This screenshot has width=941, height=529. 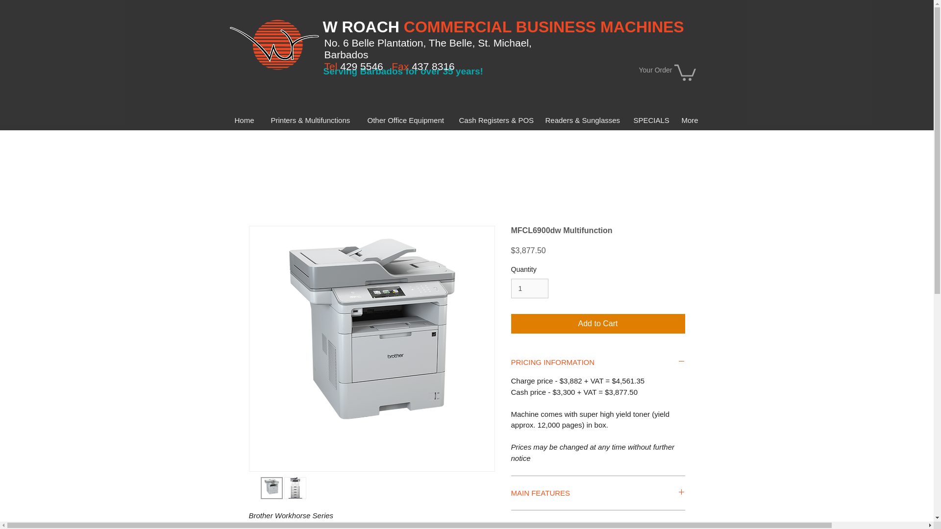 What do you see at coordinates (529, 289) in the screenshot?
I see `1` at bounding box center [529, 289].